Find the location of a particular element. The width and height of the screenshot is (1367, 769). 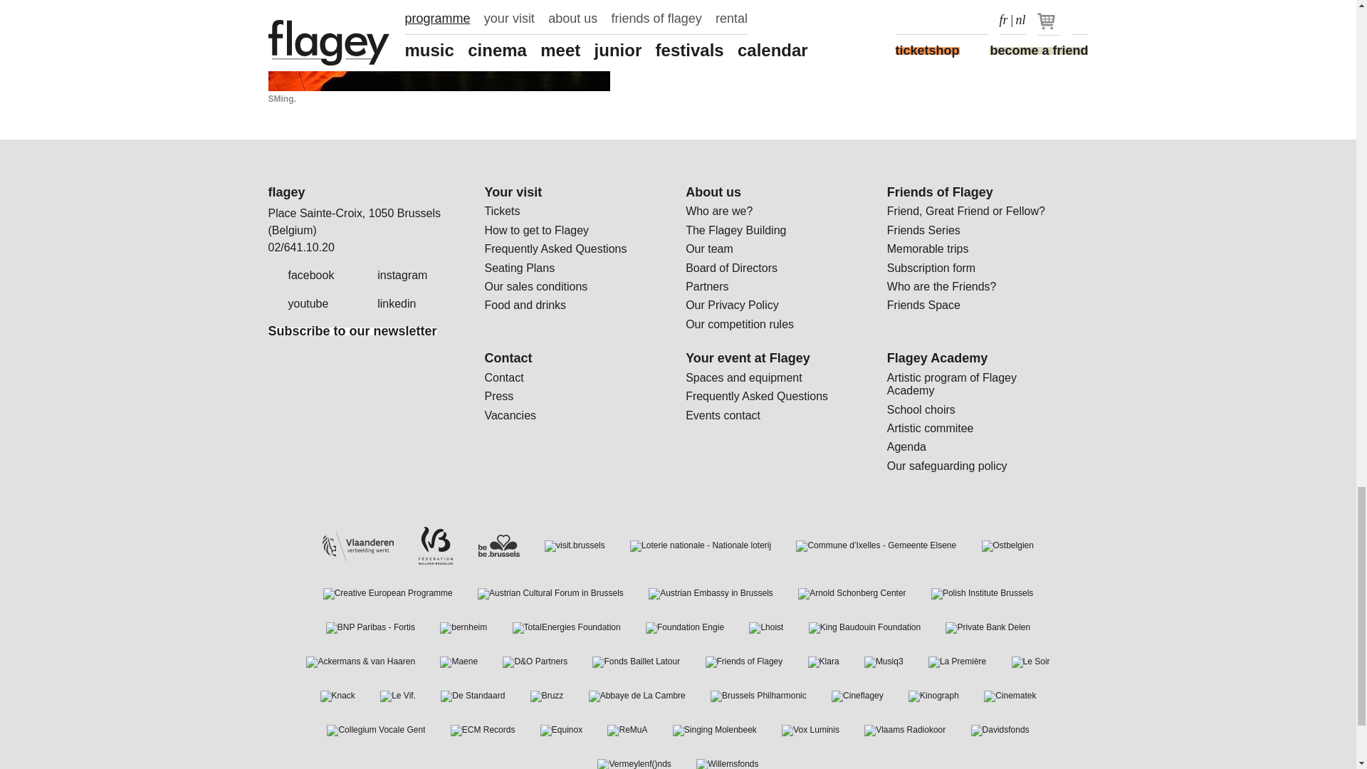

bernheim is located at coordinates (463, 627).